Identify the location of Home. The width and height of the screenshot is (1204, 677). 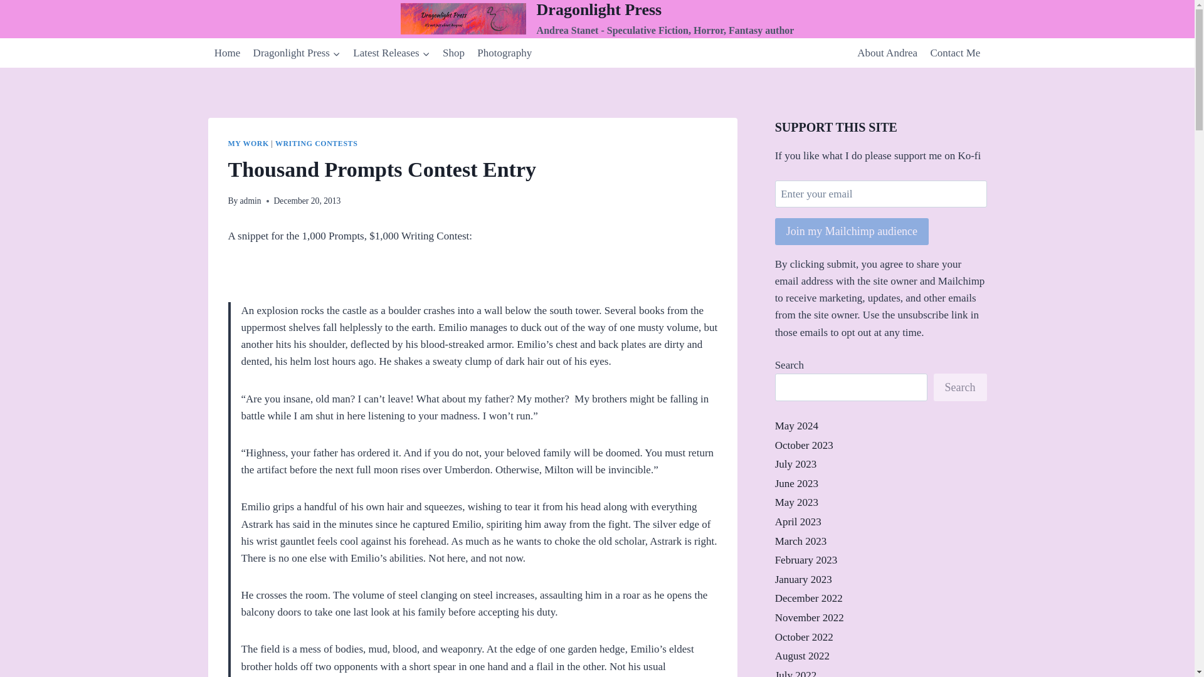
(227, 53).